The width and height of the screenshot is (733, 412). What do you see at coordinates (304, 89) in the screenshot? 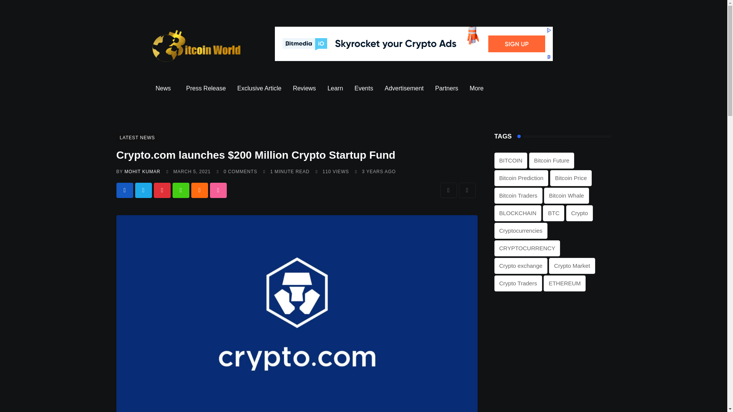
I see `Reviews` at bounding box center [304, 89].